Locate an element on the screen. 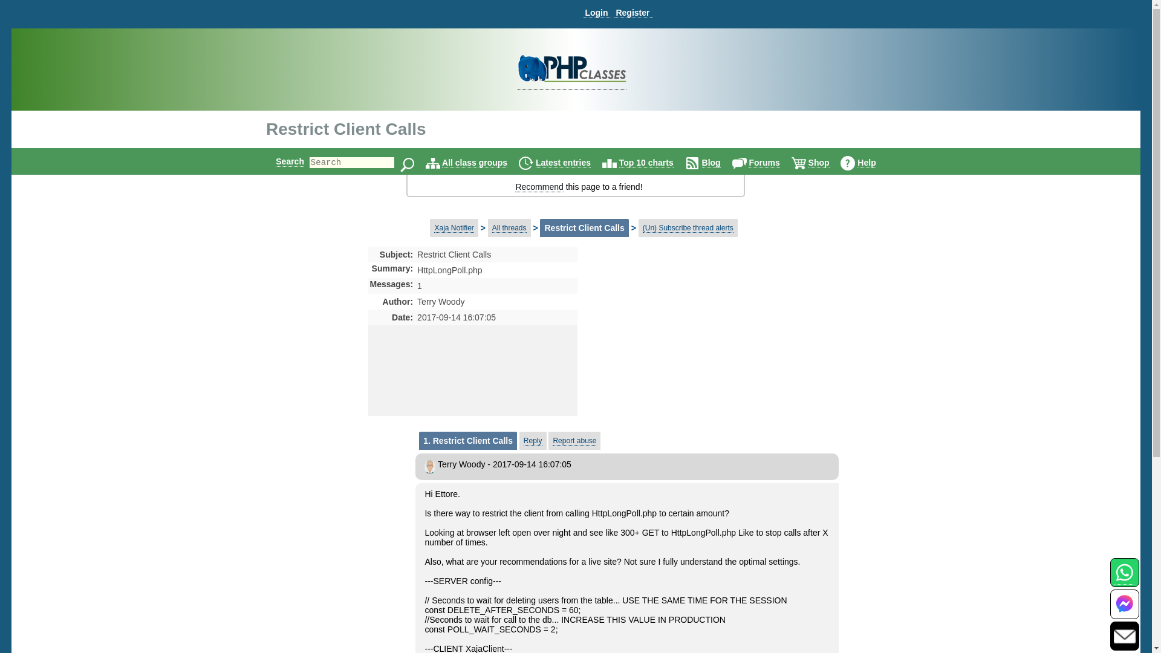  Contact us using Messenger is located at coordinates (1124, 611).